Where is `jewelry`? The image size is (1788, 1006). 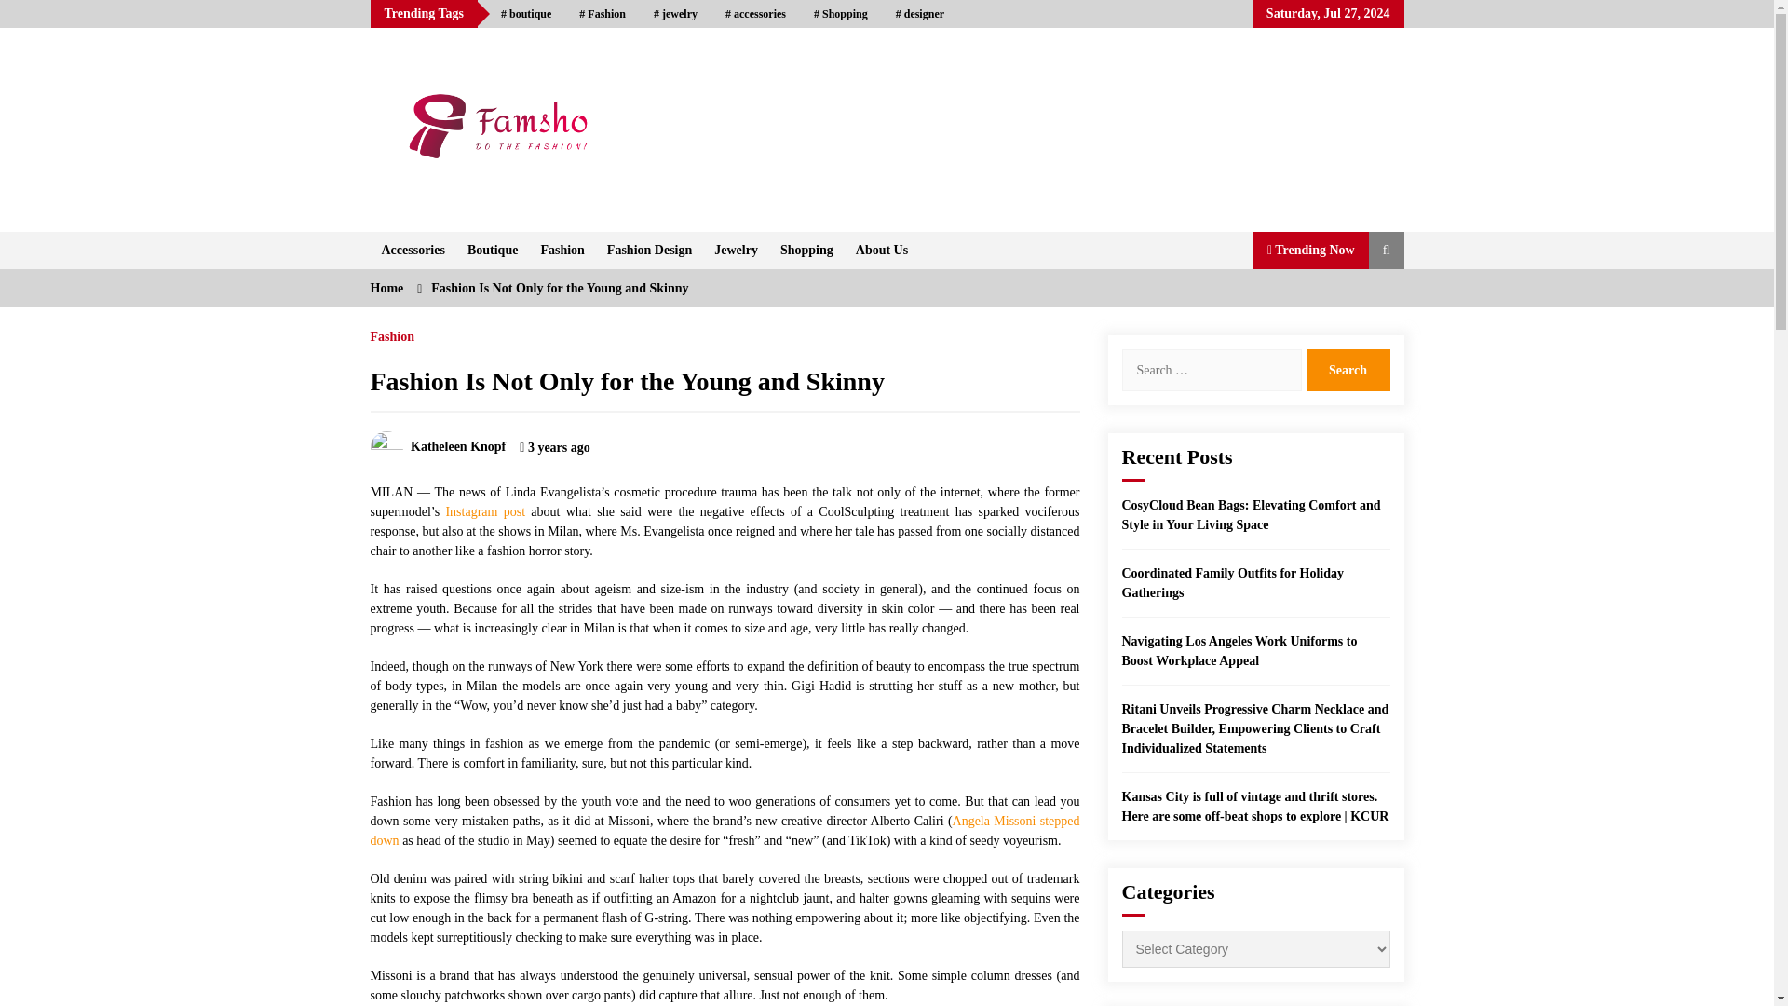
jewelry is located at coordinates (676, 14).